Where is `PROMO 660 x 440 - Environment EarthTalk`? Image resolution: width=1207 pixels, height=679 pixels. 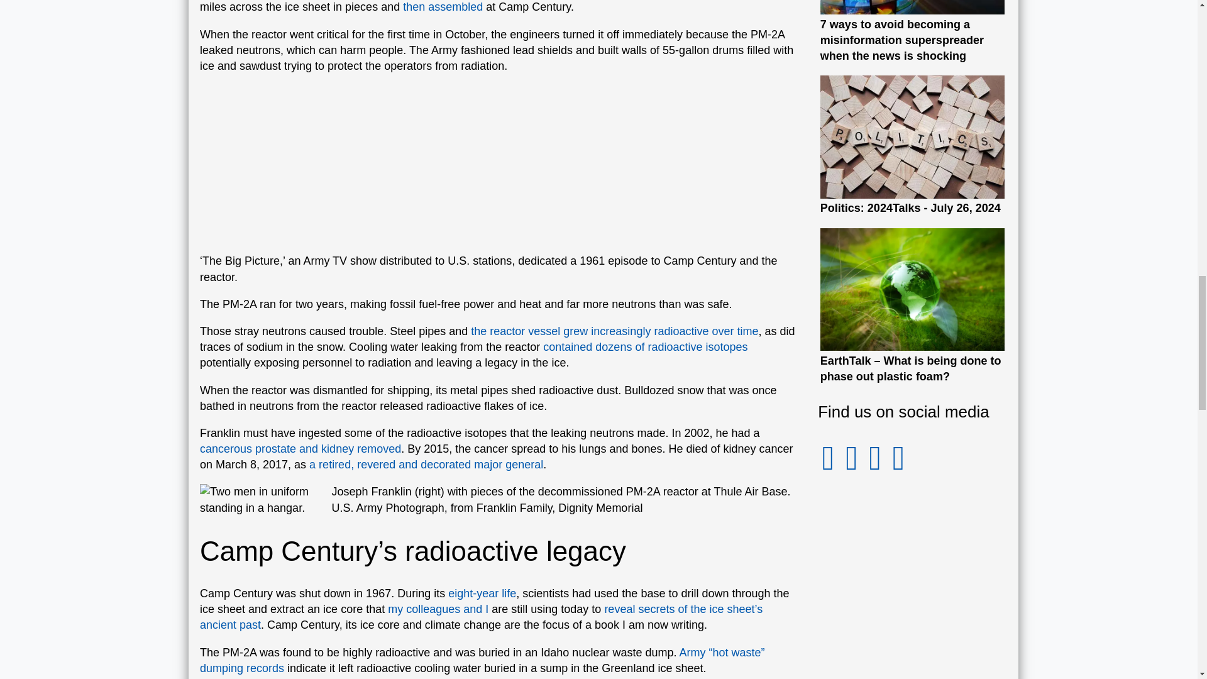
PROMO 660 x 440 - Environment EarthTalk is located at coordinates (913, 289).